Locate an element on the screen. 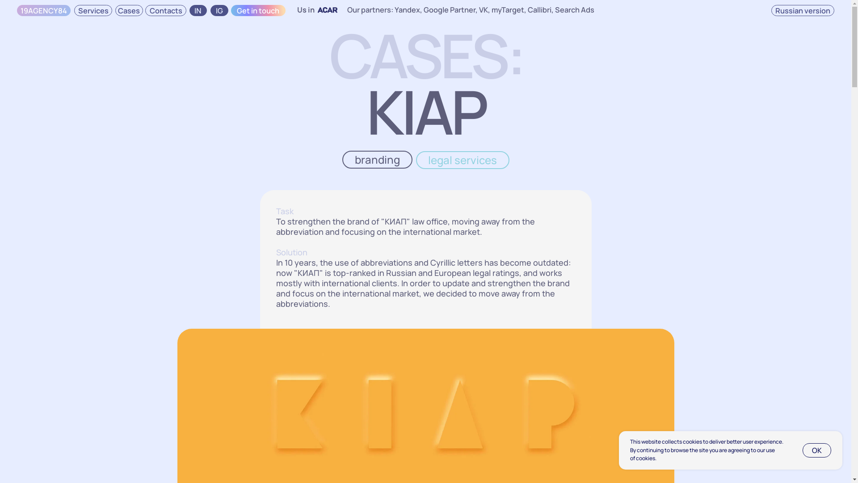  Cases is located at coordinates (79, 6).